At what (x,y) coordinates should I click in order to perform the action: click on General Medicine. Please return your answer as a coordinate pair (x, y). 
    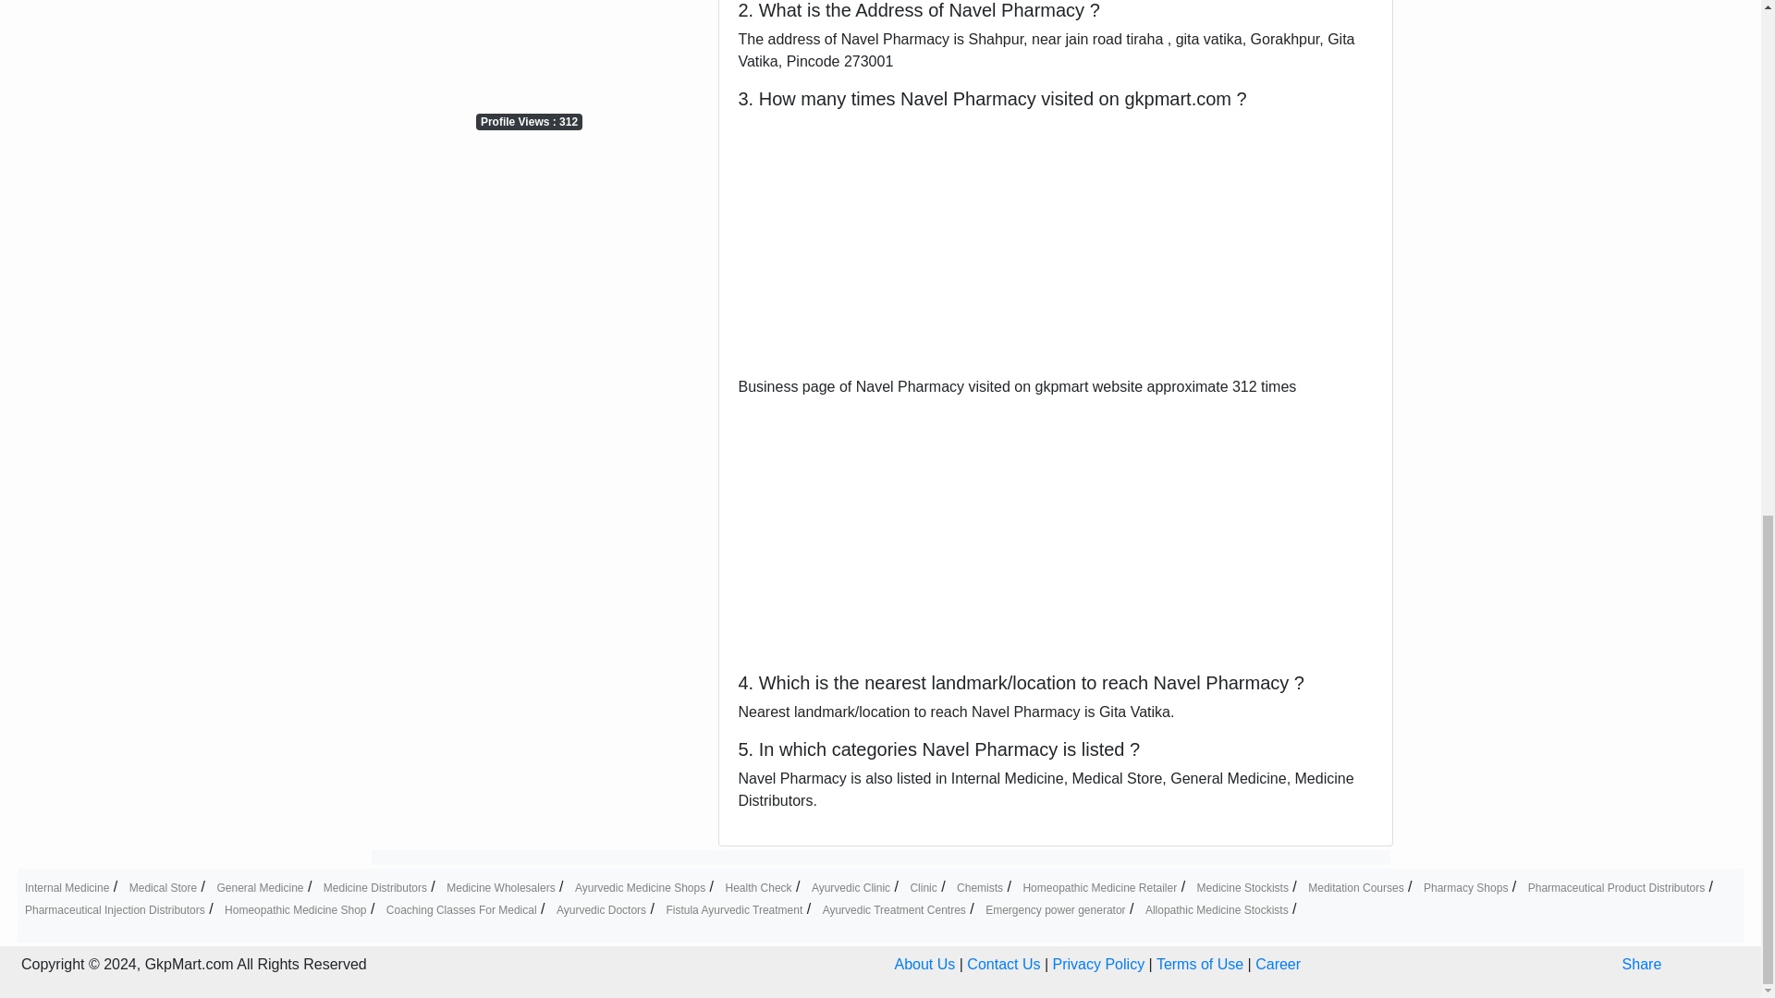
    Looking at the image, I should click on (260, 887).